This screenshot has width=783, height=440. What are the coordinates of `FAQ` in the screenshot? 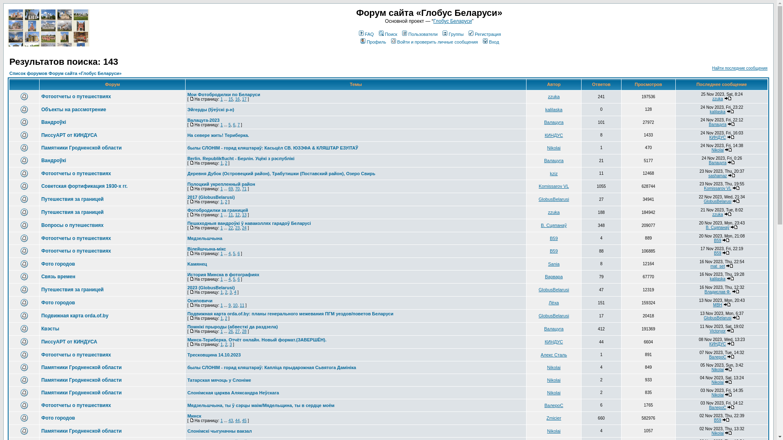 It's located at (366, 34).